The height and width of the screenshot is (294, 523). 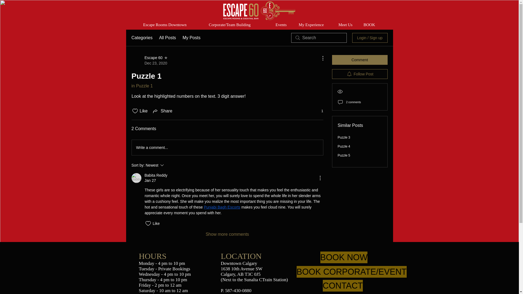 I want to click on All Posts, so click(x=167, y=38).